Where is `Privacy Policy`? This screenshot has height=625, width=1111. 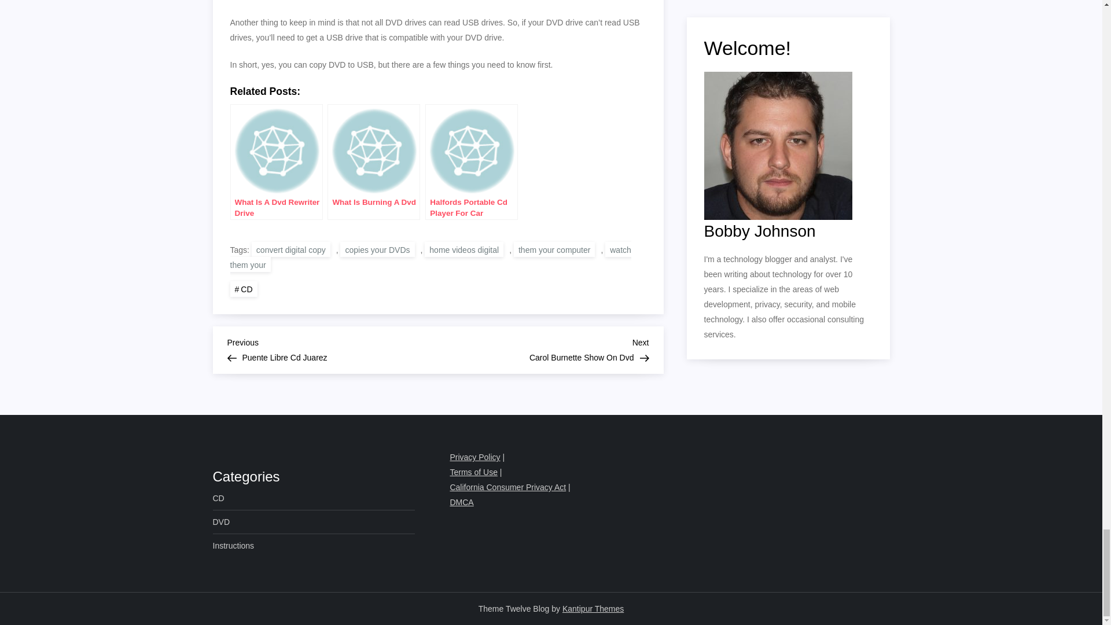 Privacy Policy is located at coordinates (234, 545).